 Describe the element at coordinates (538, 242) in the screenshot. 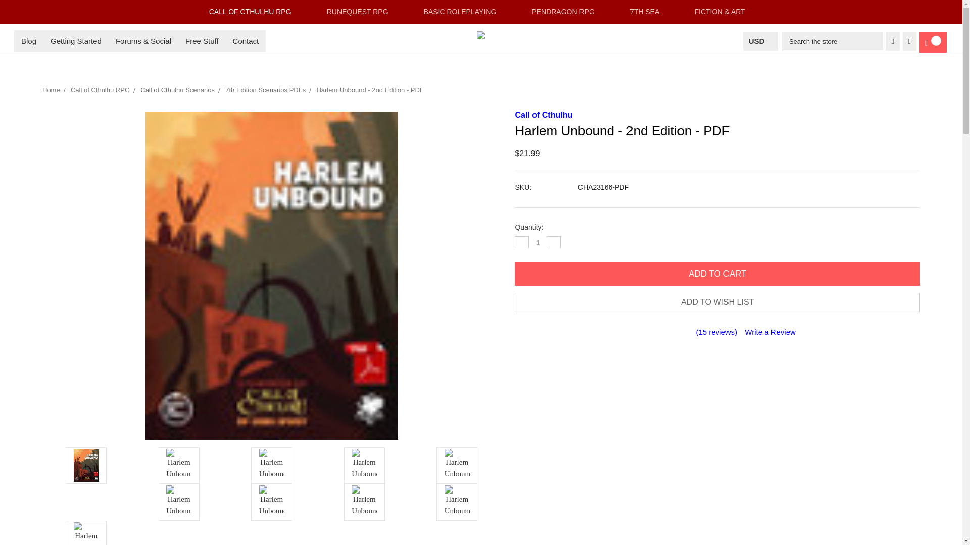

I see `1` at that location.